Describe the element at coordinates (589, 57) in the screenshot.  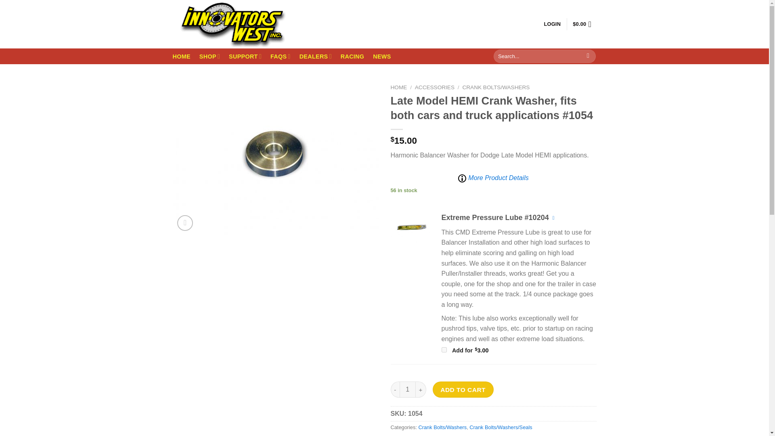
I see `Search` at that location.